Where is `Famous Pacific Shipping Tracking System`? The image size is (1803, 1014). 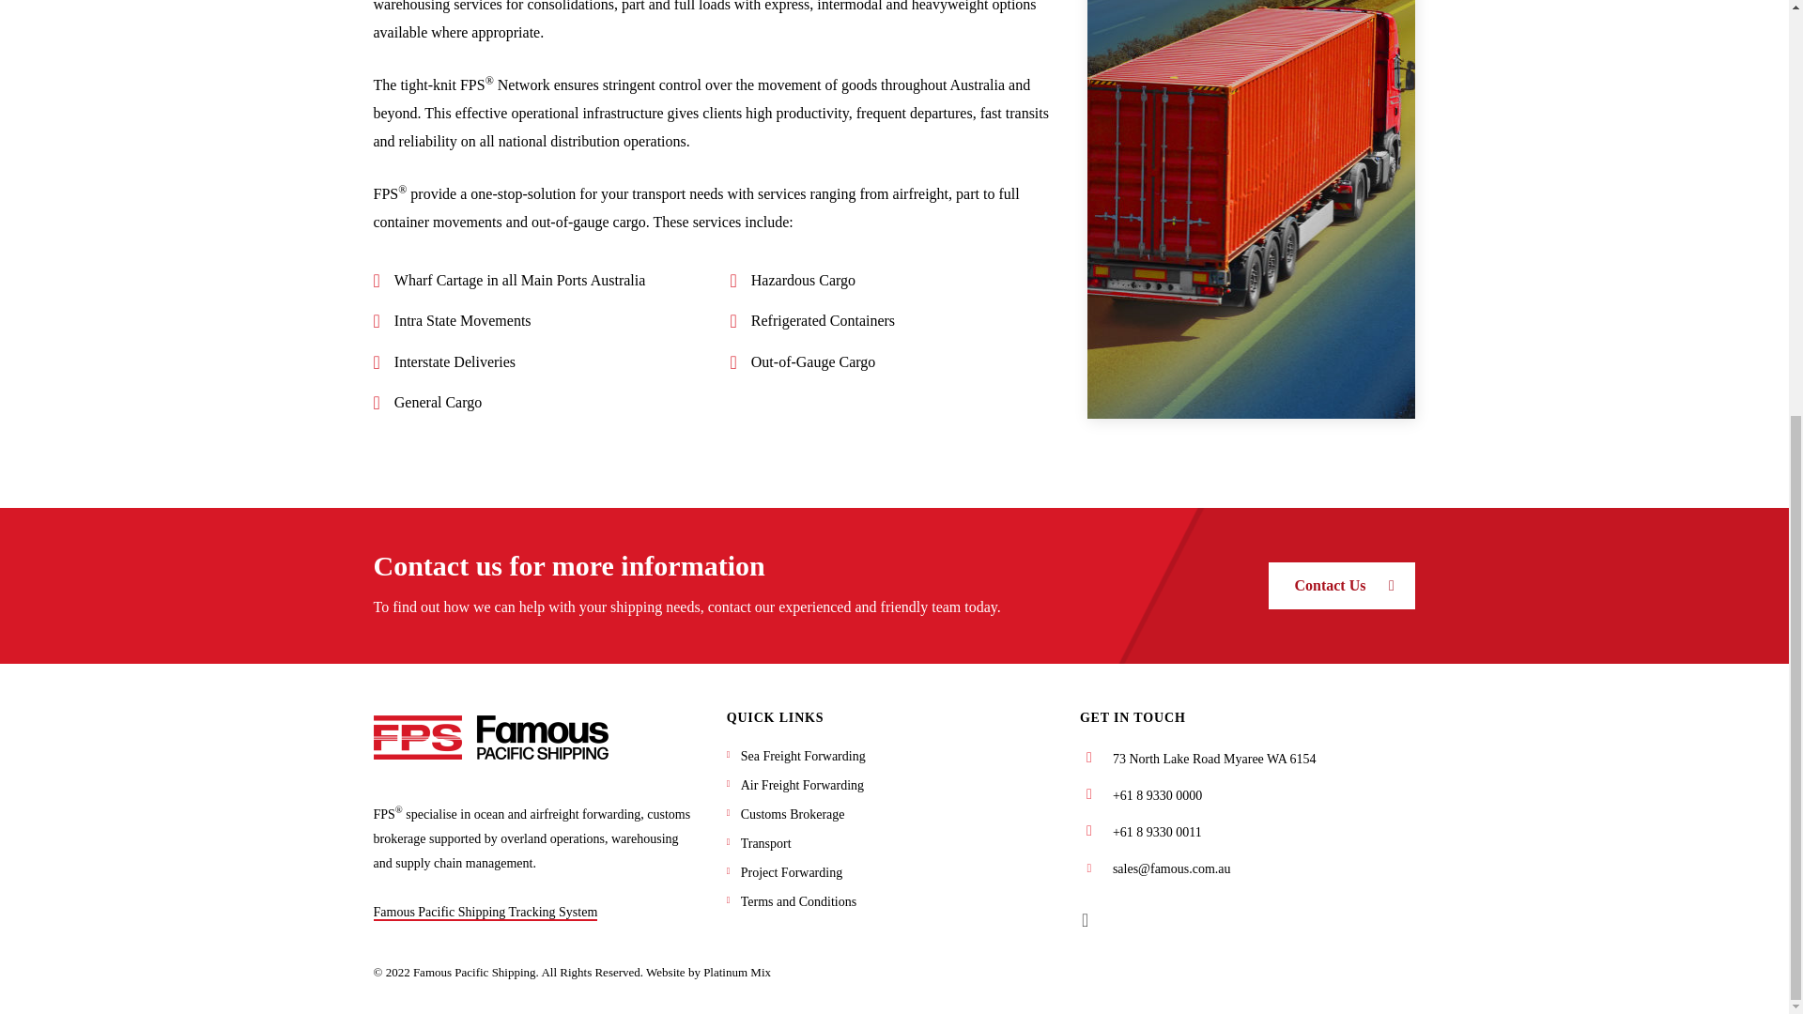
Famous Pacific Shipping Tracking System is located at coordinates (485, 913).